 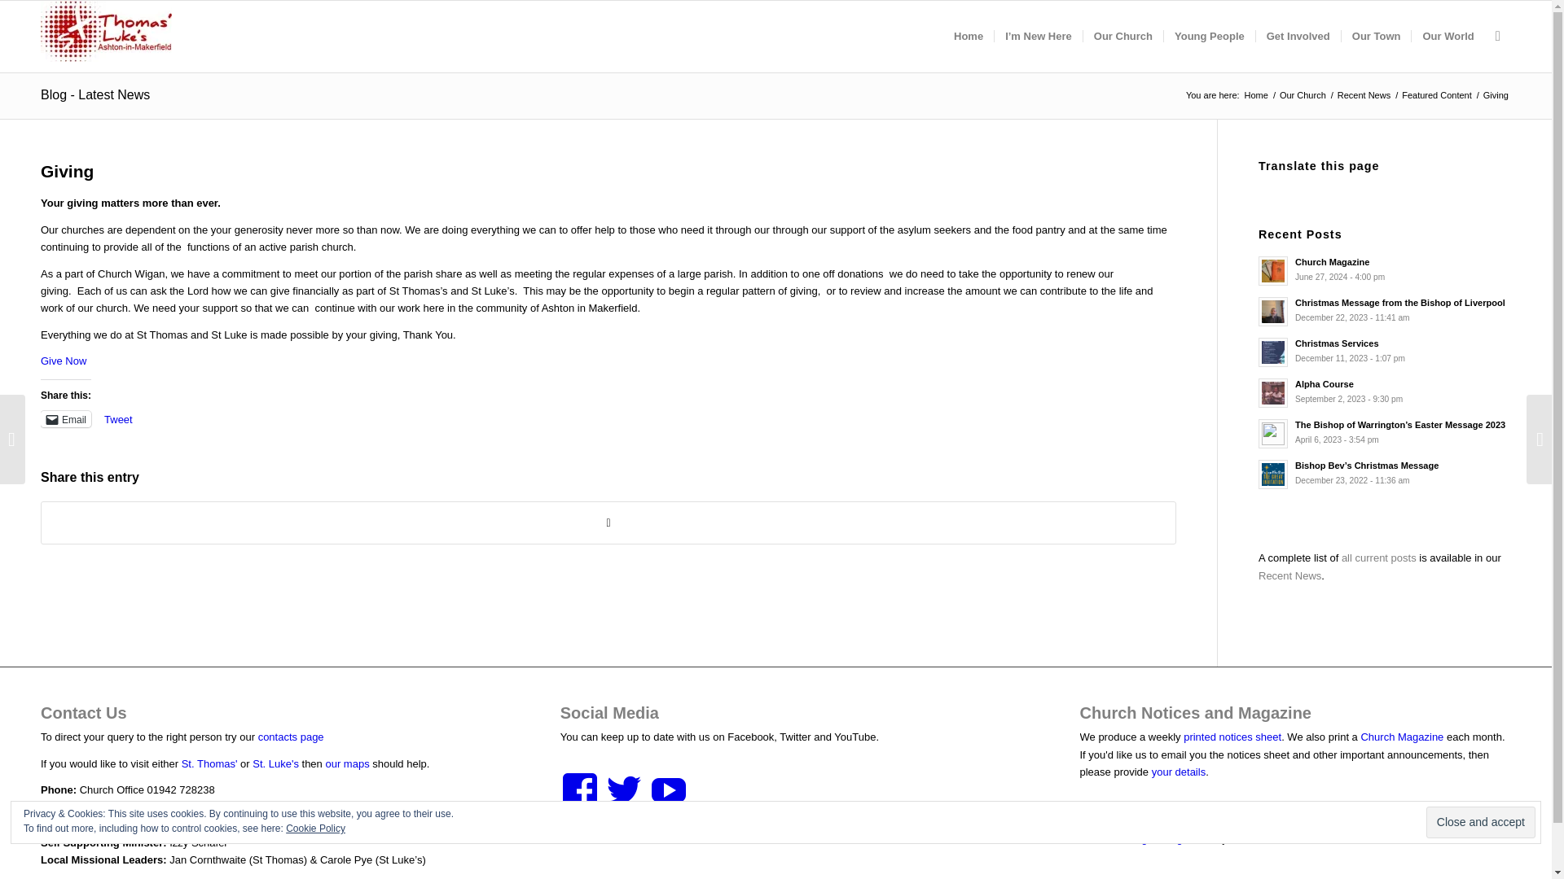 I want to click on Permanent Link: Blog - Latest News, so click(x=94, y=94).